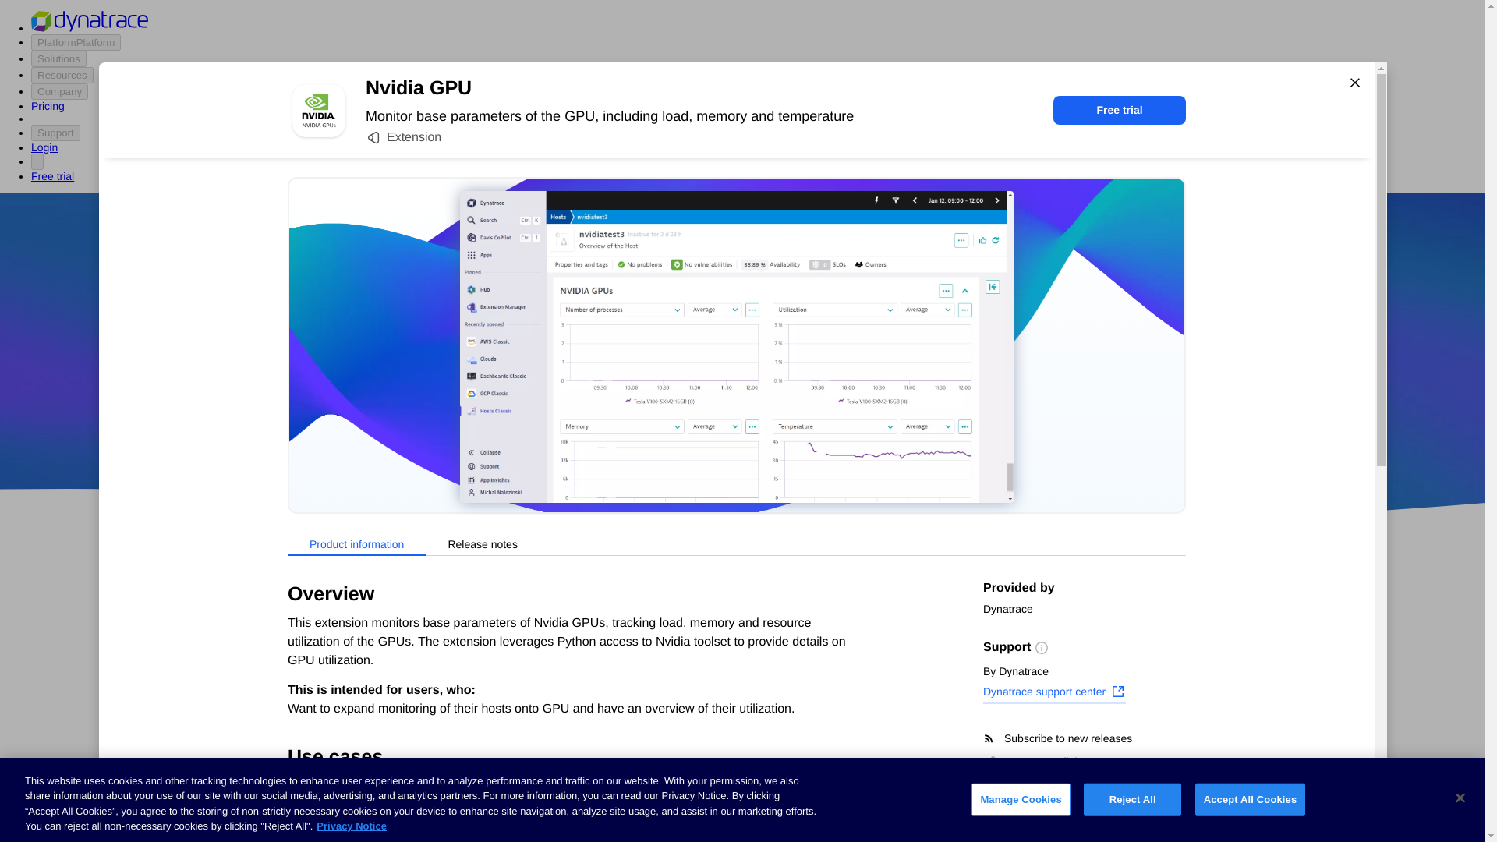  Describe the element at coordinates (334, 660) in the screenshot. I see `Get data into Dynatrace` at that location.